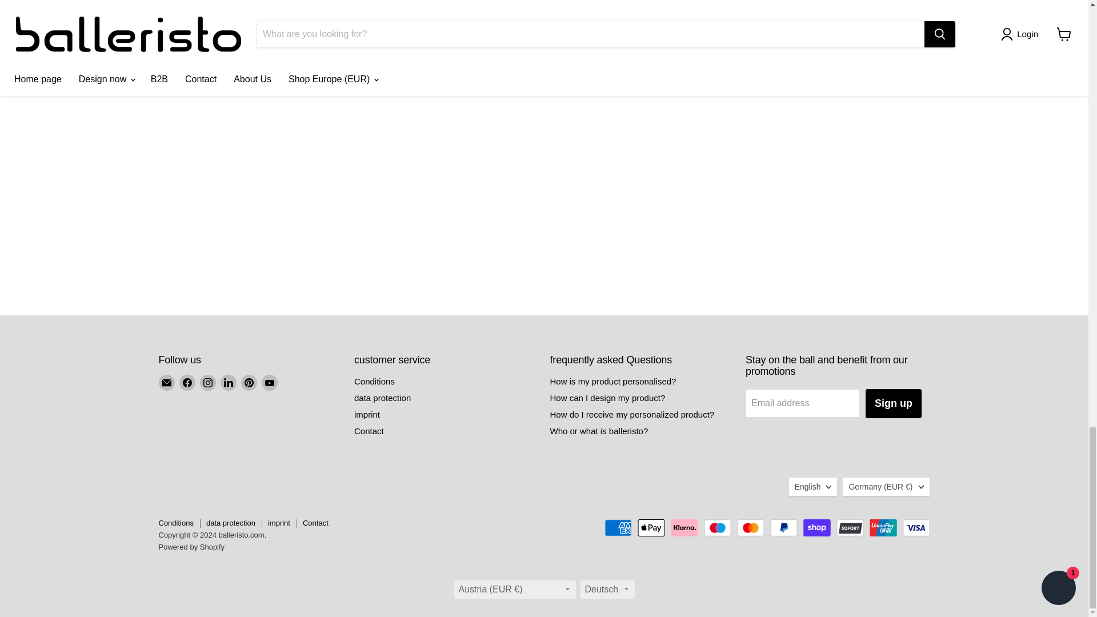 The image size is (1097, 617). I want to click on Union Pay, so click(883, 528).